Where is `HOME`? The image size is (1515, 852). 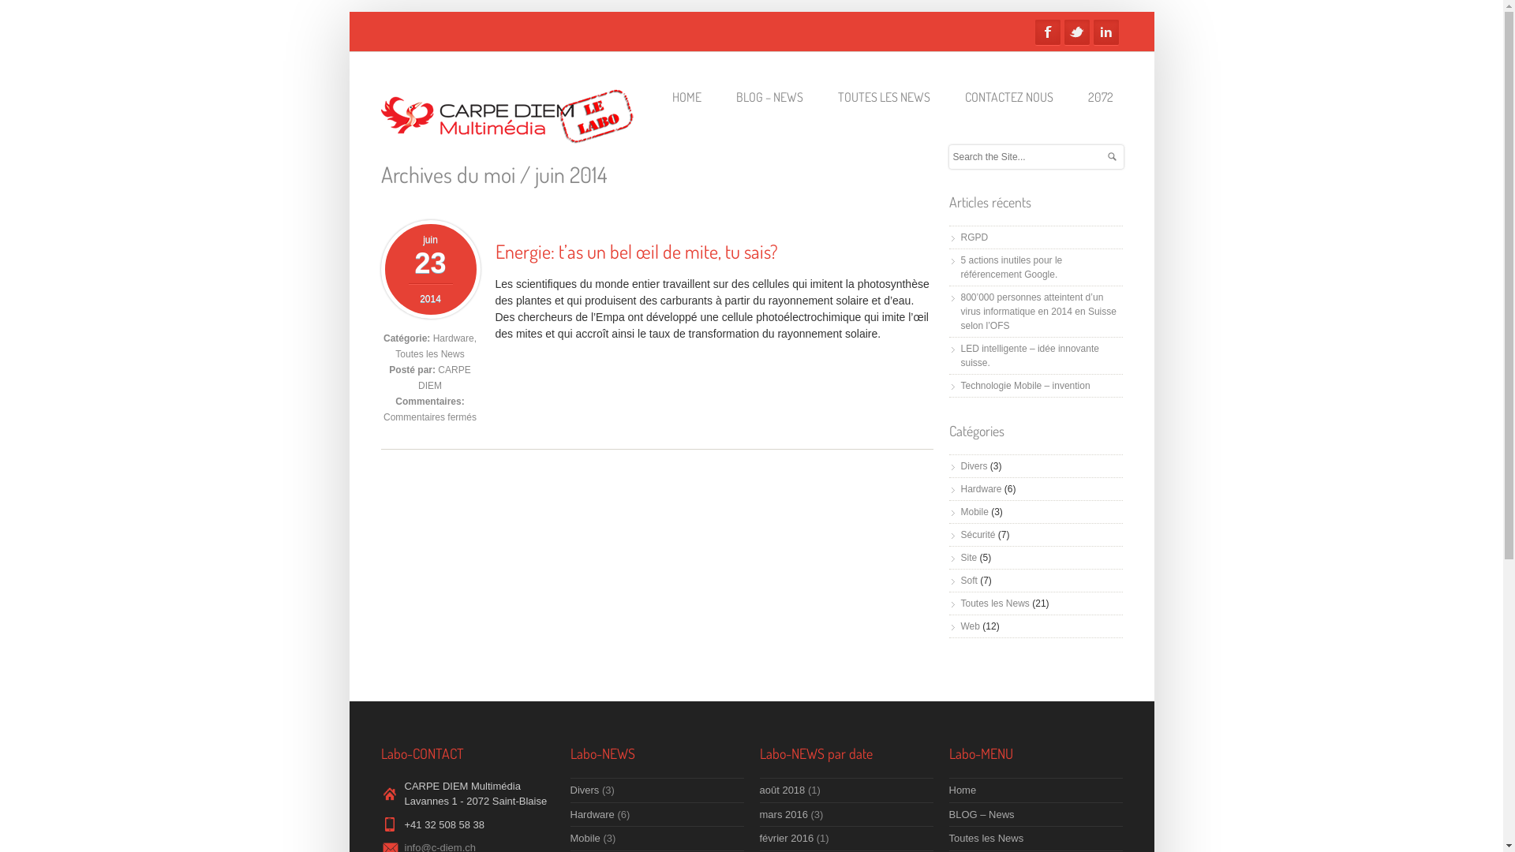 HOME is located at coordinates (686, 98).